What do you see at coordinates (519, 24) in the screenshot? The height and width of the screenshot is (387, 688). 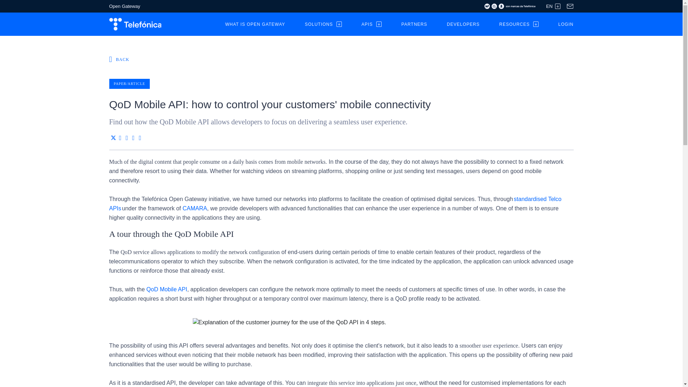 I see `RESOURCES` at bounding box center [519, 24].